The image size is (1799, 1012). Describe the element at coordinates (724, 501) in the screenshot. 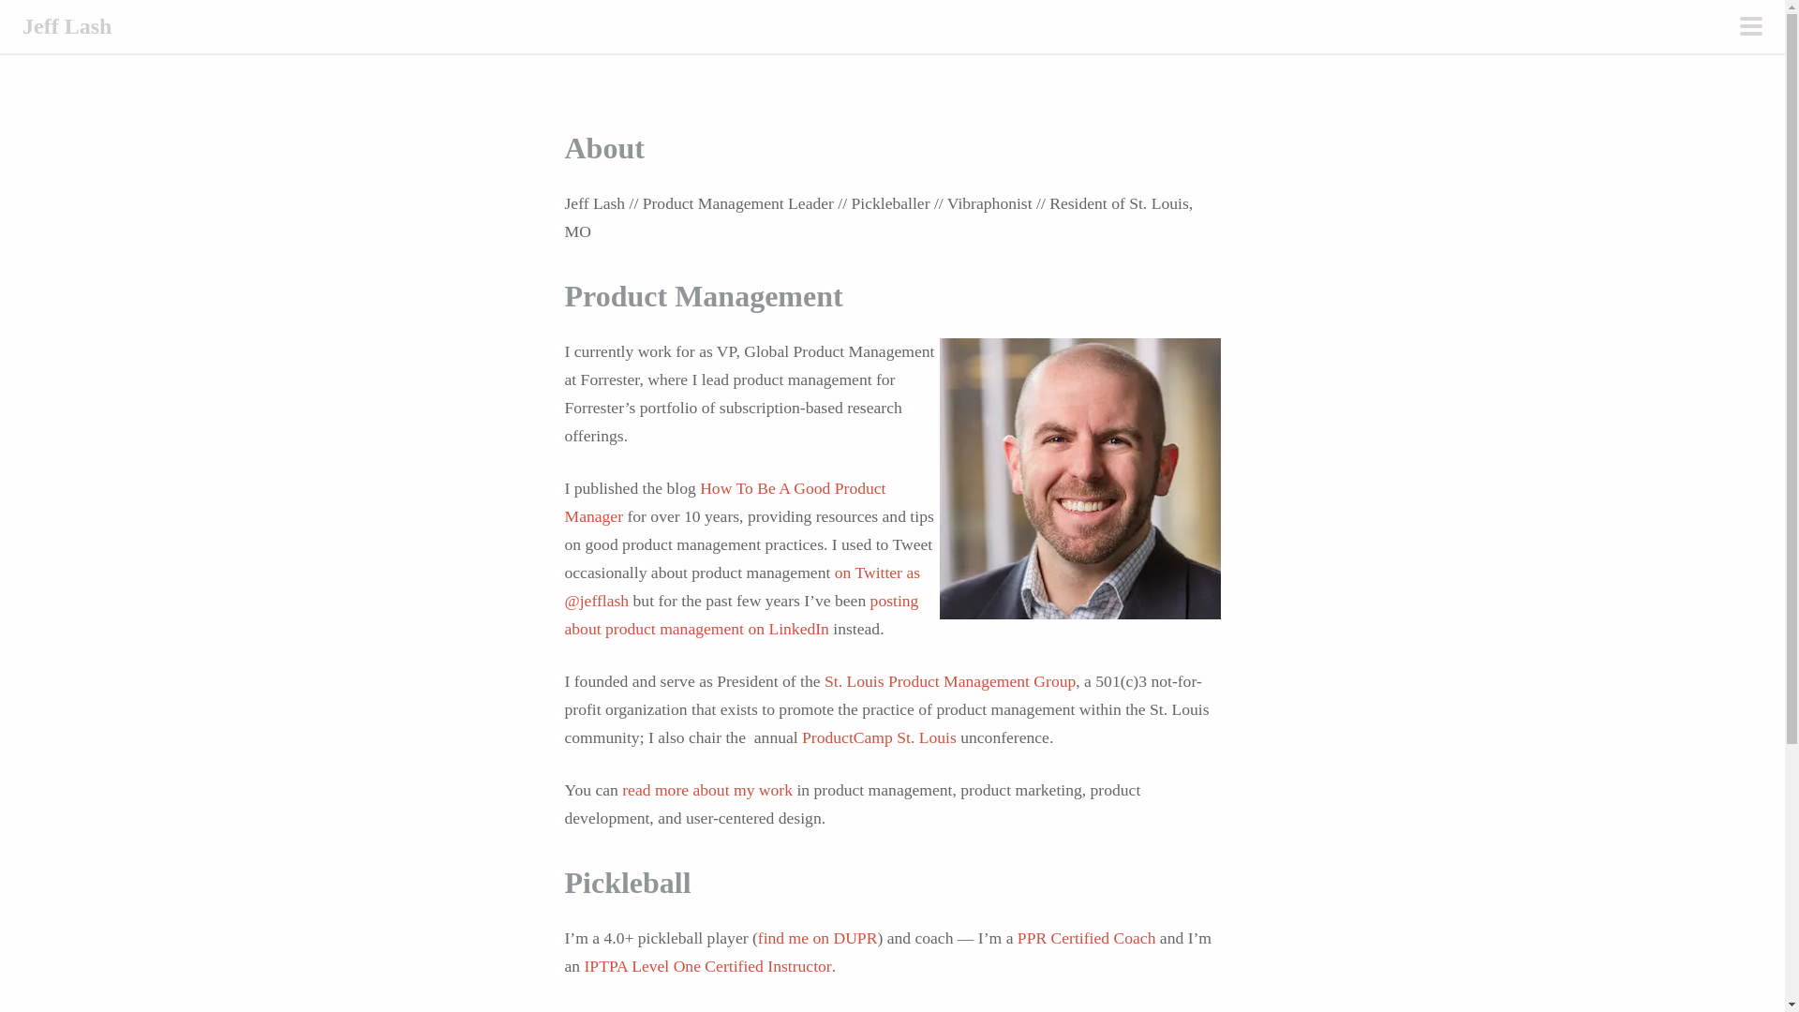

I see `How To Be A Good Product Manager` at that location.